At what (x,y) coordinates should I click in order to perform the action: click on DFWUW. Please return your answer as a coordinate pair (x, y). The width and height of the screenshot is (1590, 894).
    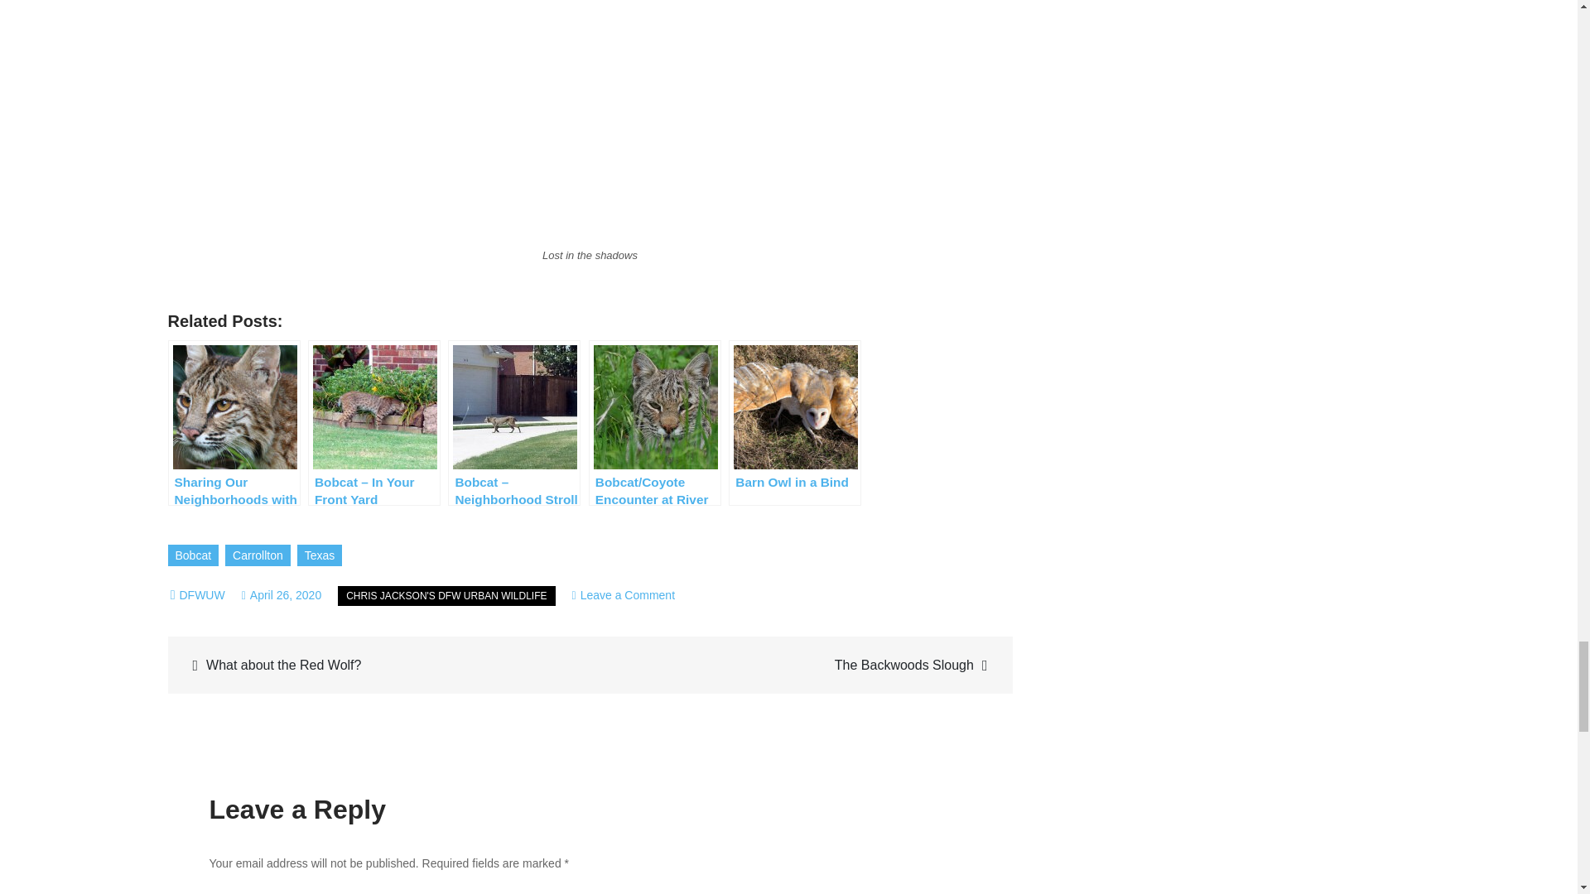
    Looking at the image, I should click on (282, 594).